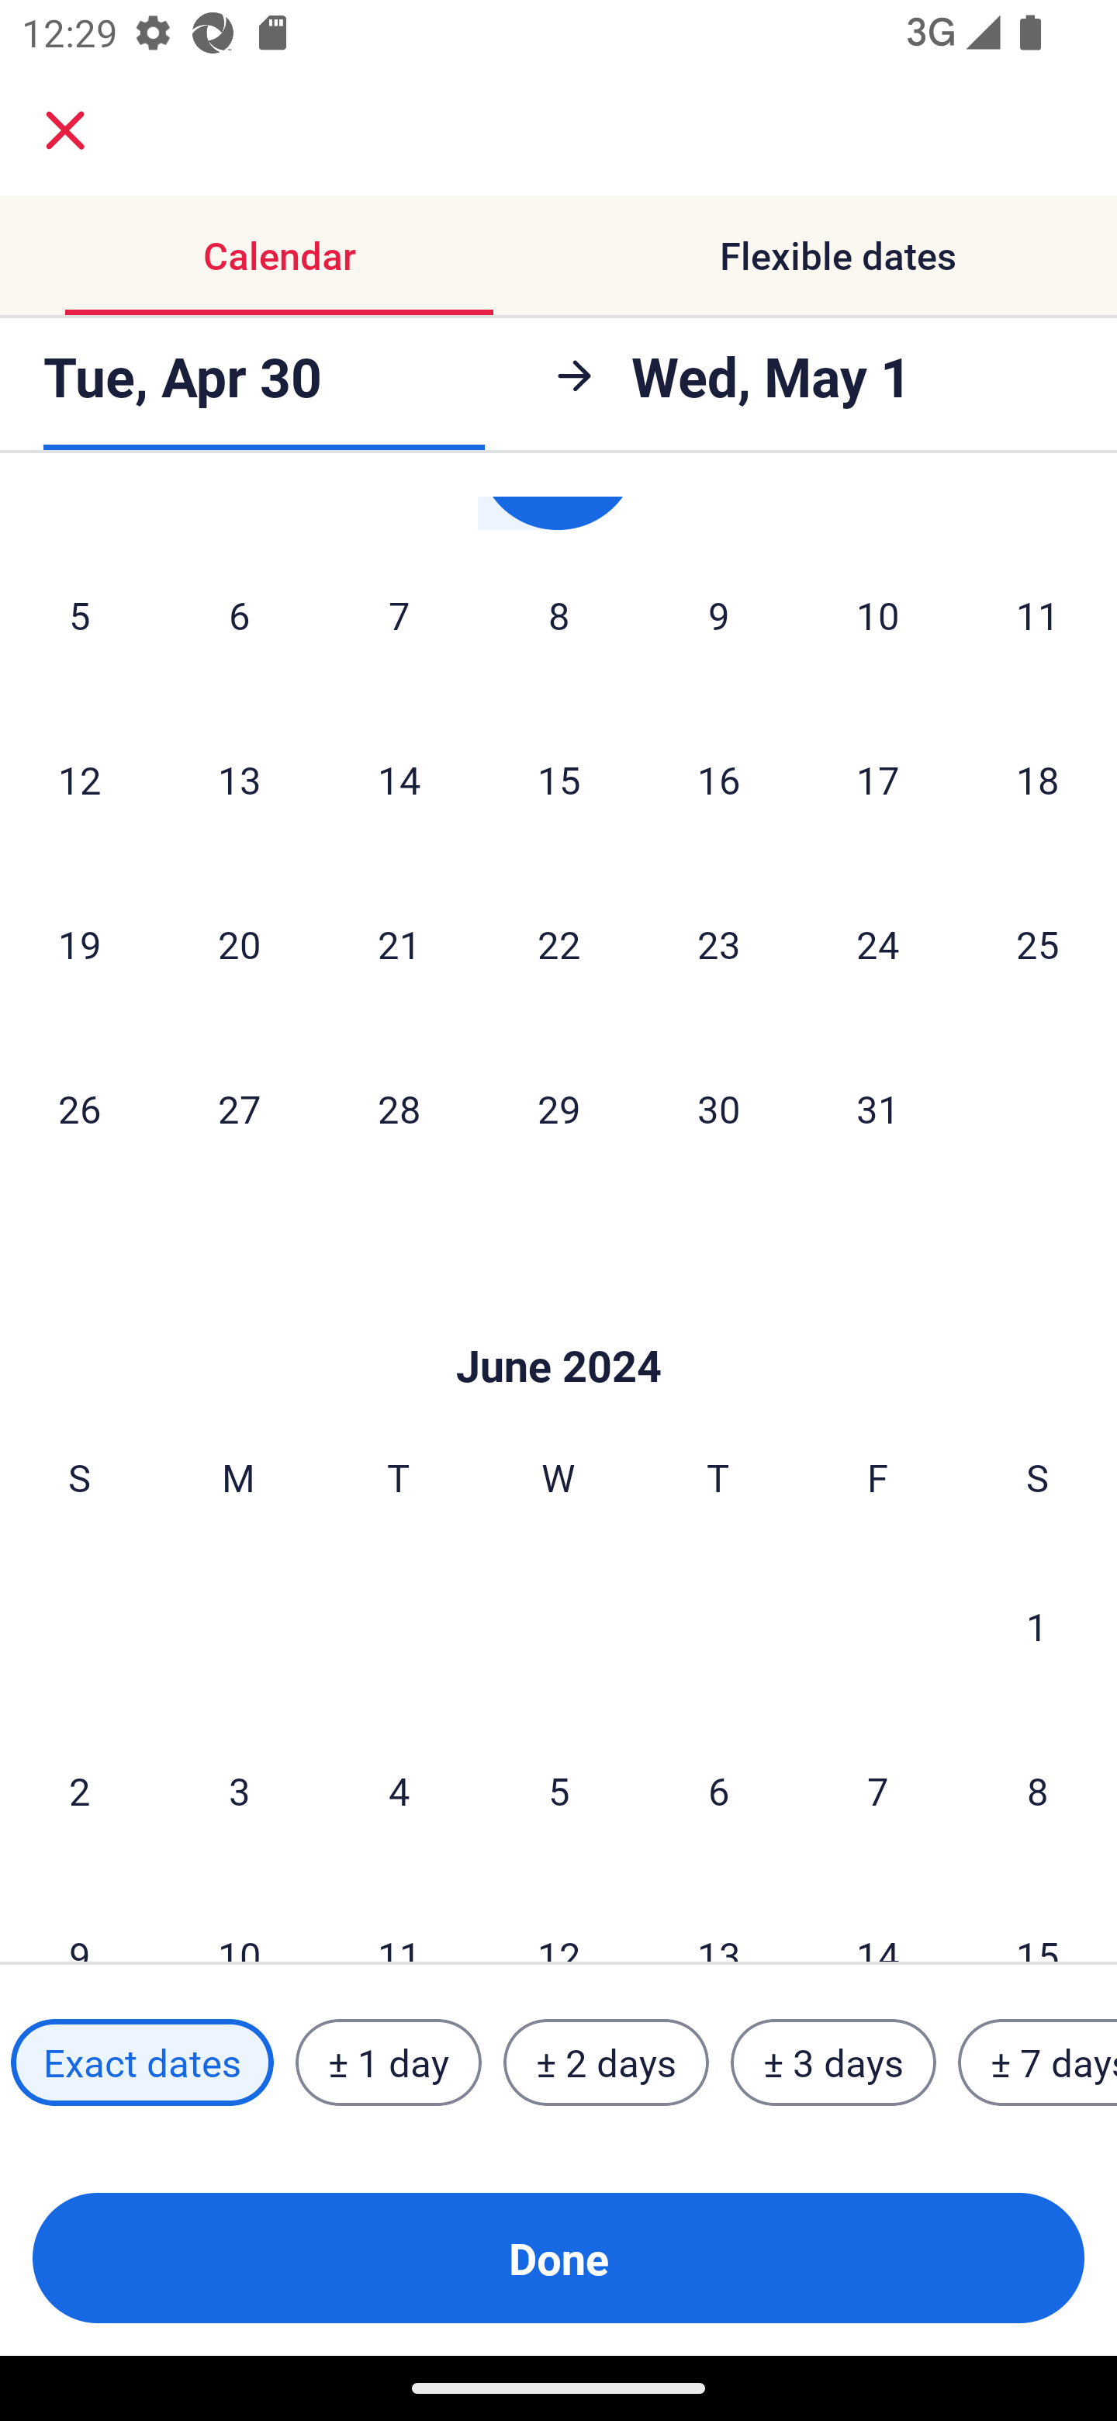 This screenshot has height=2421, width=1117. Describe the element at coordinates (558, 1108) in the screenshot. I see `29 Wednesday, May 29, 2024` at that location.